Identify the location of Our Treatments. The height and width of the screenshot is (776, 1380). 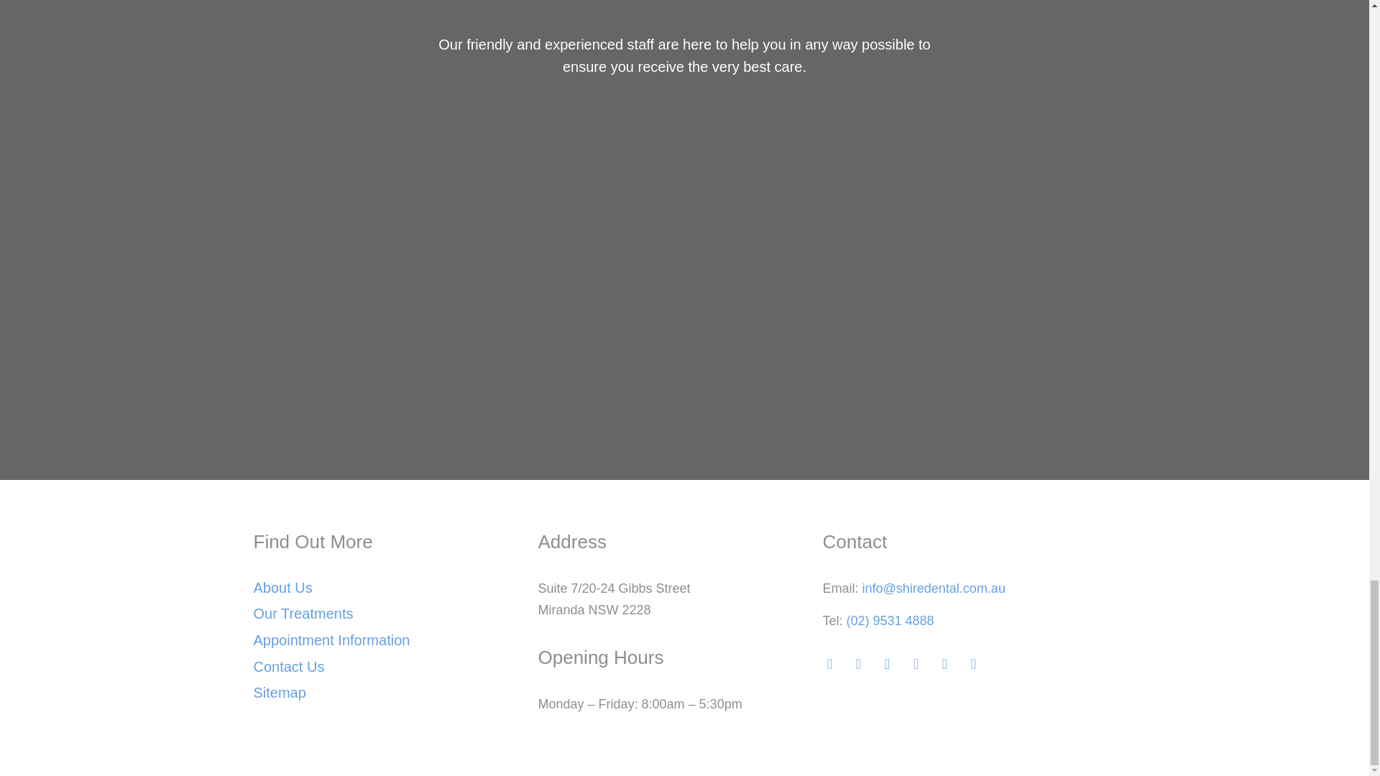
(303, 614).